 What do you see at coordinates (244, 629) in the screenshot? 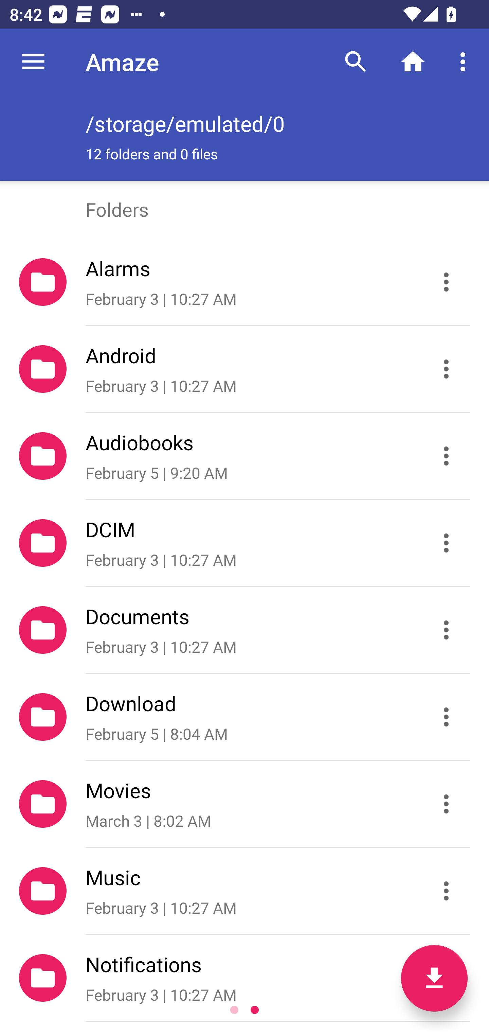
I see `Documents February 3 | 10:27 AM` at bounding box center [244, 629].